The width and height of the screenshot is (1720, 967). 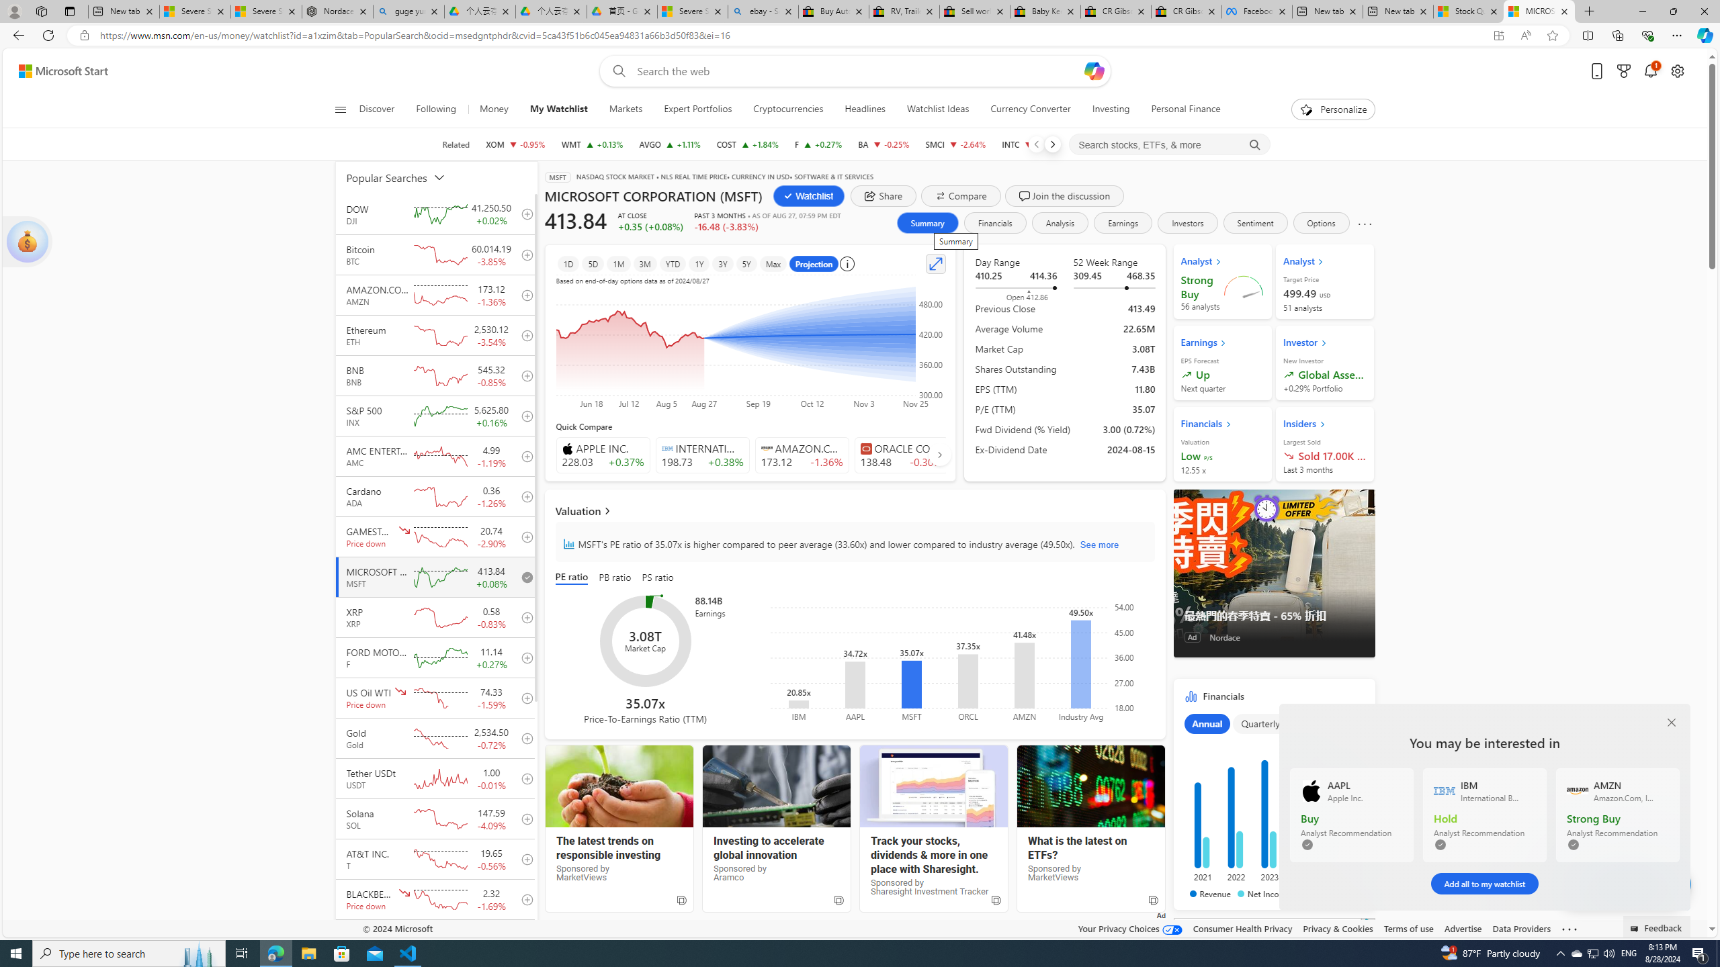 I want to click on Class: qc-adchoices-link top-right , so click(x=1368, y=923).